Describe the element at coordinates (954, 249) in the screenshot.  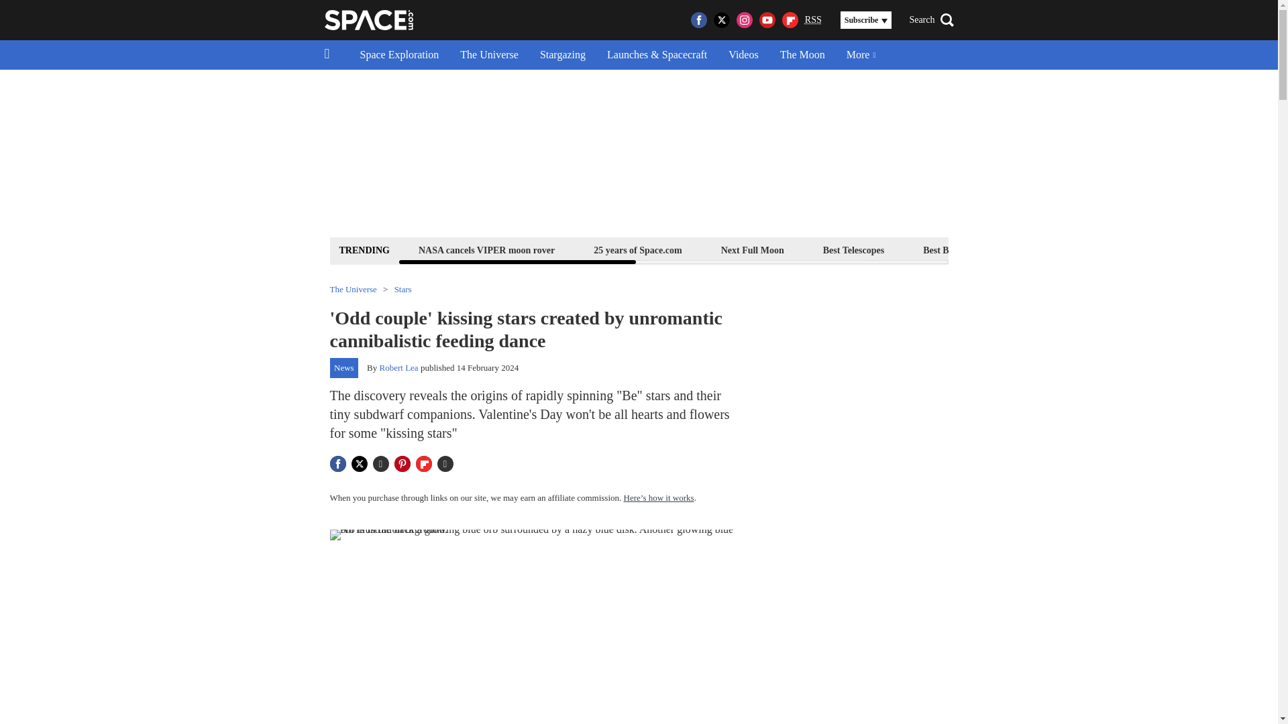
I see `Best Binoculars` at that location.